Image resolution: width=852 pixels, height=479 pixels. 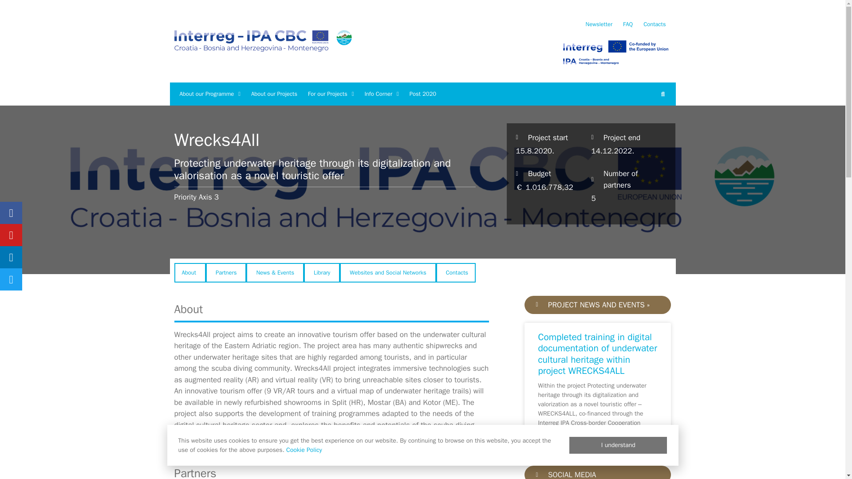 I want to click on Info Corner, so click(x=381, y=94).